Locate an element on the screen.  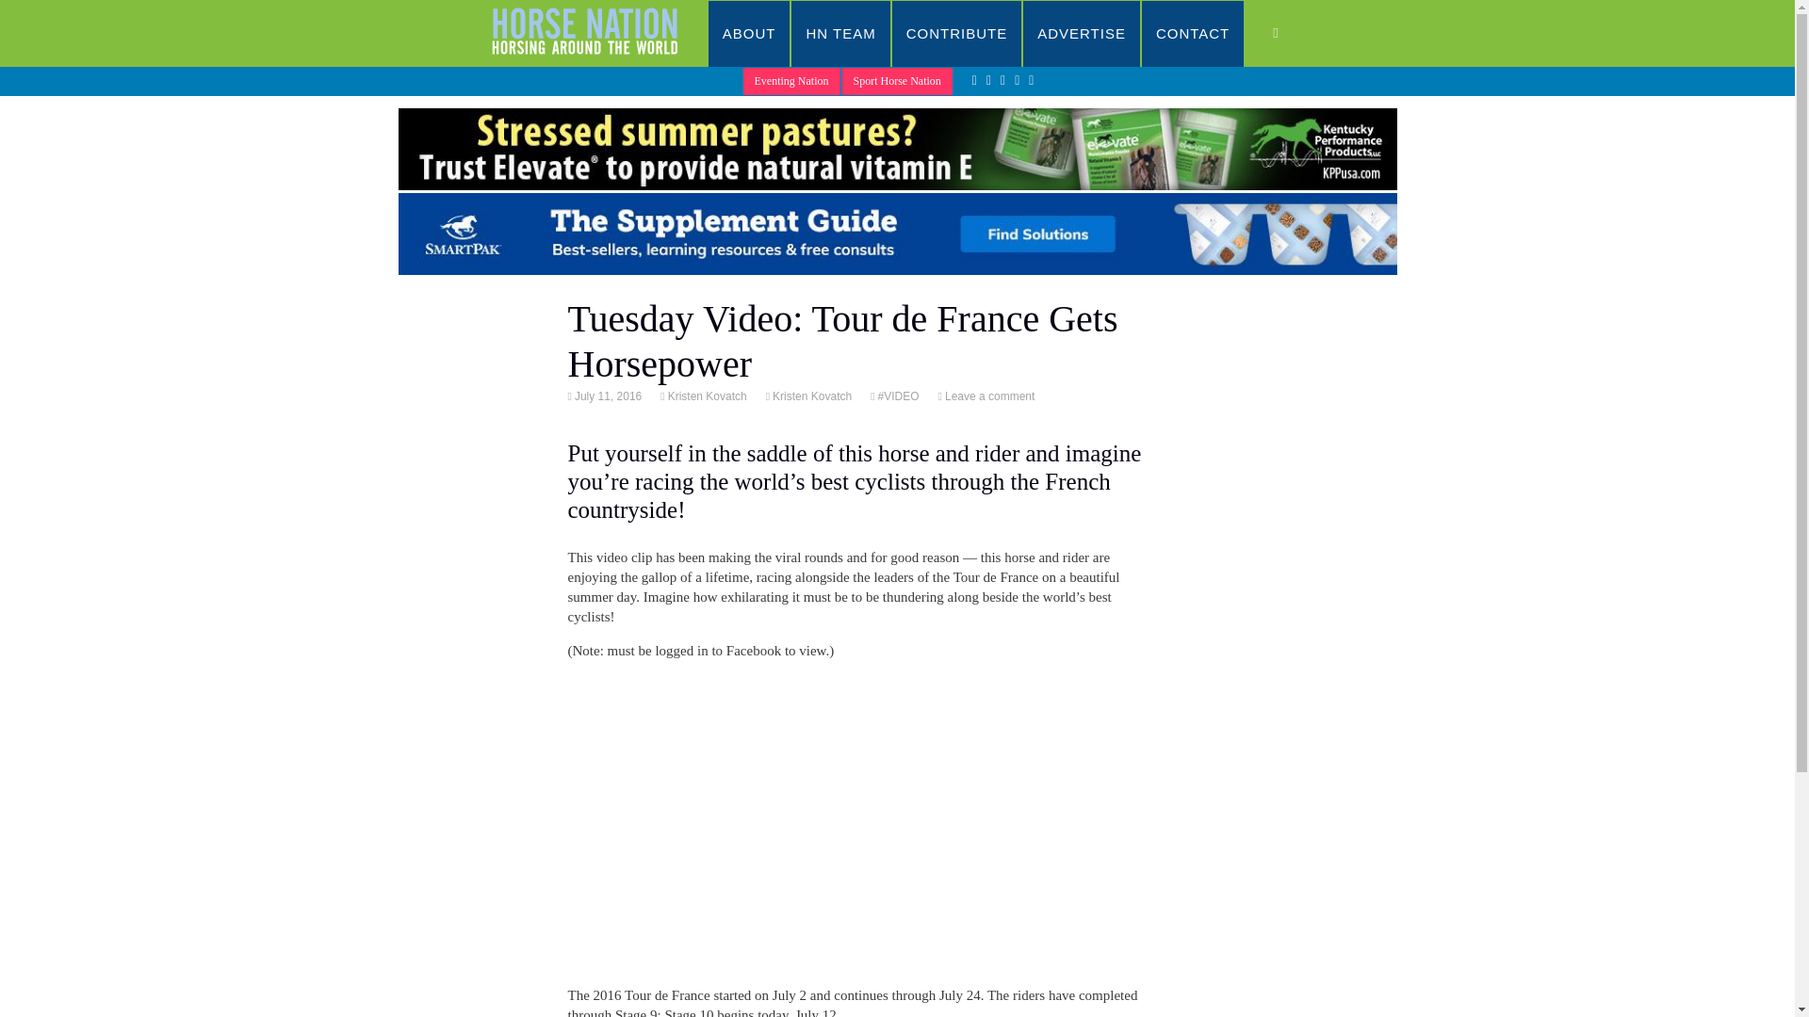
Permalink to Tuesday Video: Tour de France Gets Horsepower is located at coordinates (607, 395).